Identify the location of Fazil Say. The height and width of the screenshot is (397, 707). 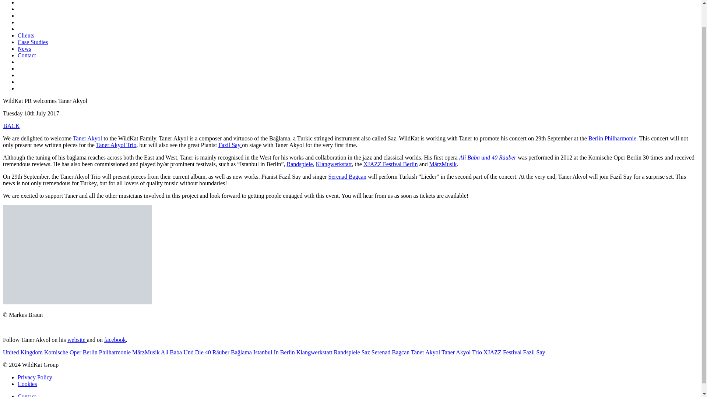
(230, 145).